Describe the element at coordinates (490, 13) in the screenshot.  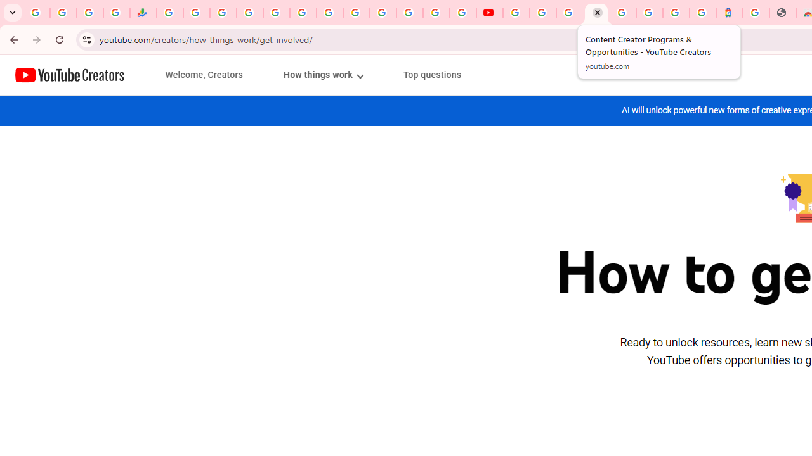
I see `YouTube` at that location.